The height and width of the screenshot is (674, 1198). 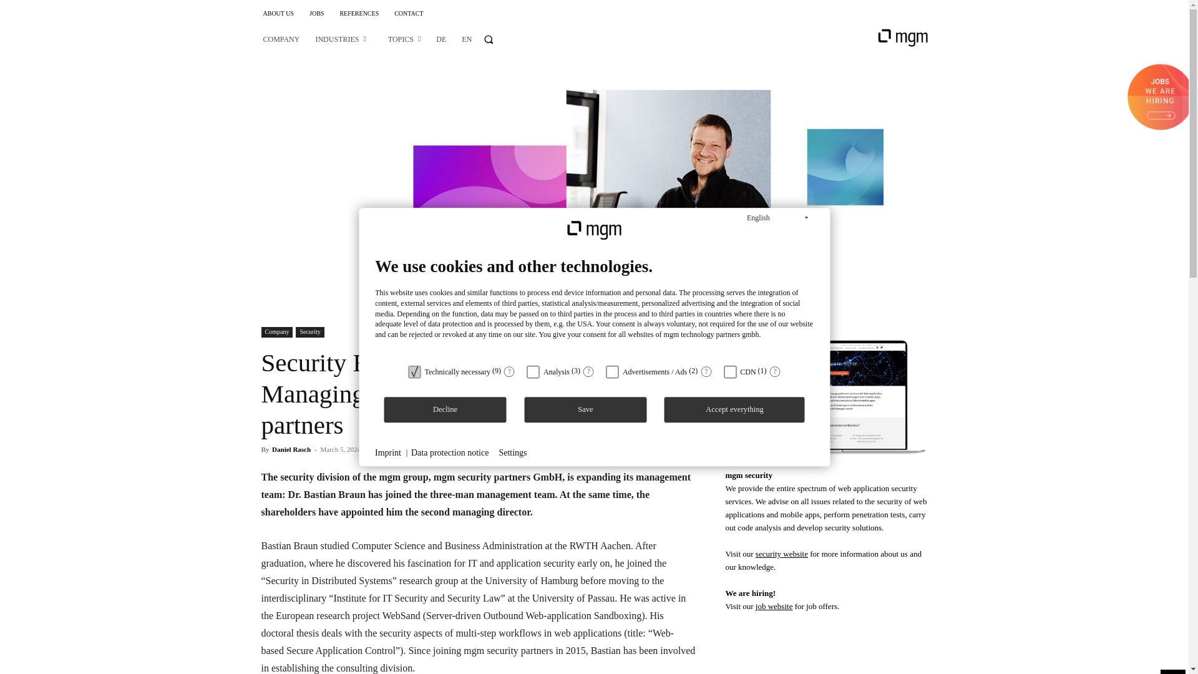 What do you see at coordinates (339, 39) in the screenshot?
I see `INDUSTRIES` at bounding box center [339, 39].